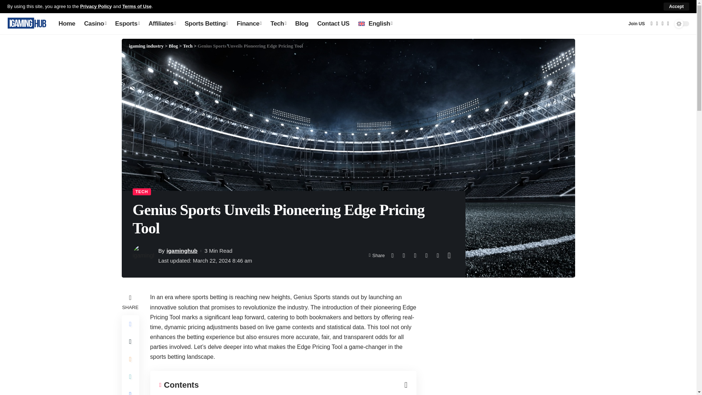 This screenshot has width=702, height=395. What do you see at coordinates (96, 6) in the screenshot?
I see `Privacy Policy` at bounding box center [96, 6].